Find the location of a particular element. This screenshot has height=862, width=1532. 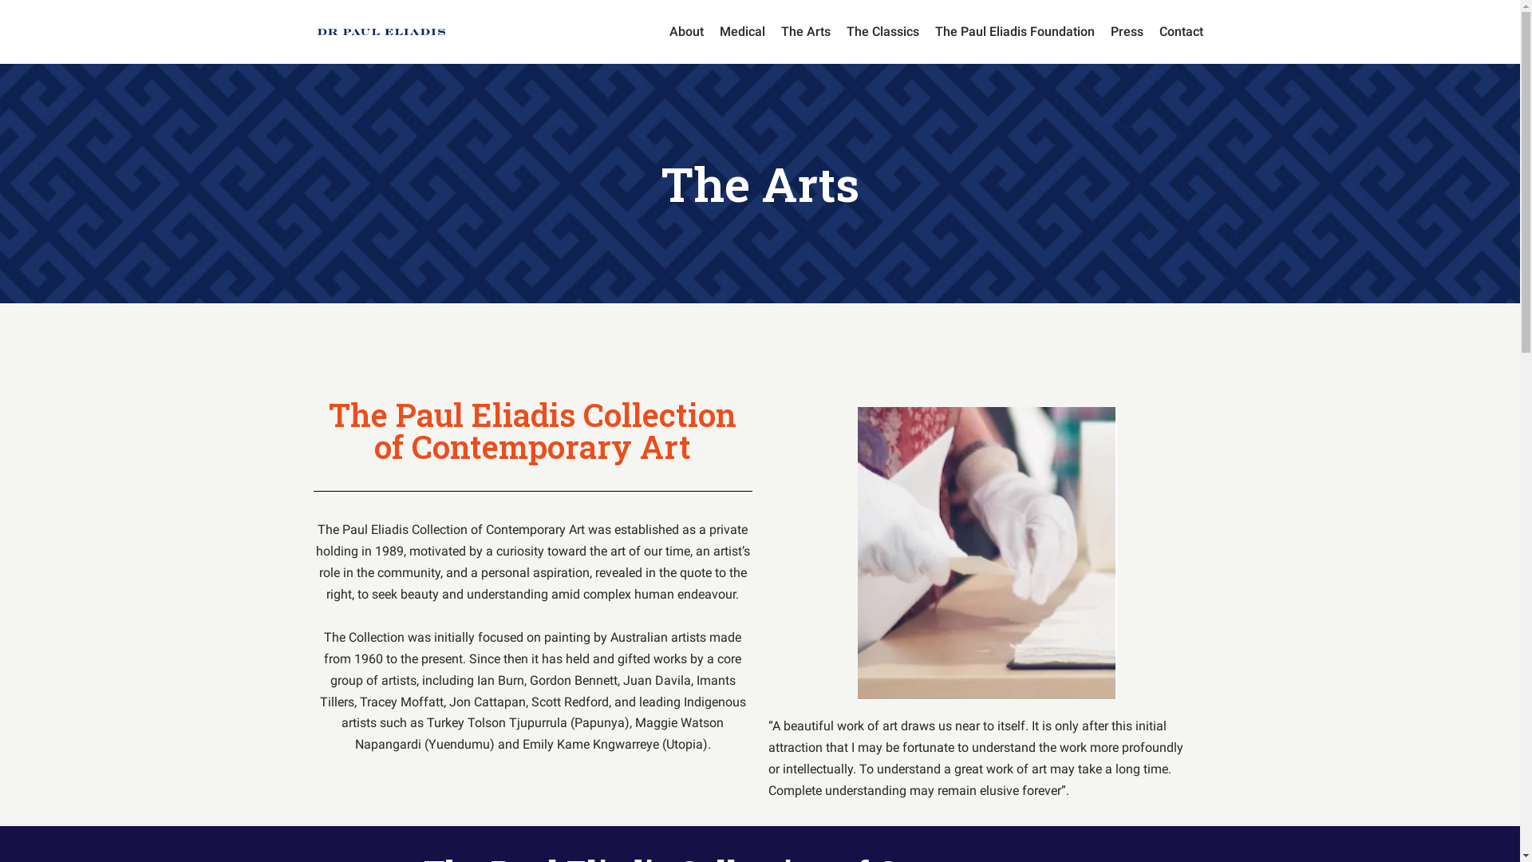

The Arts is located at coordinates (805, 32).